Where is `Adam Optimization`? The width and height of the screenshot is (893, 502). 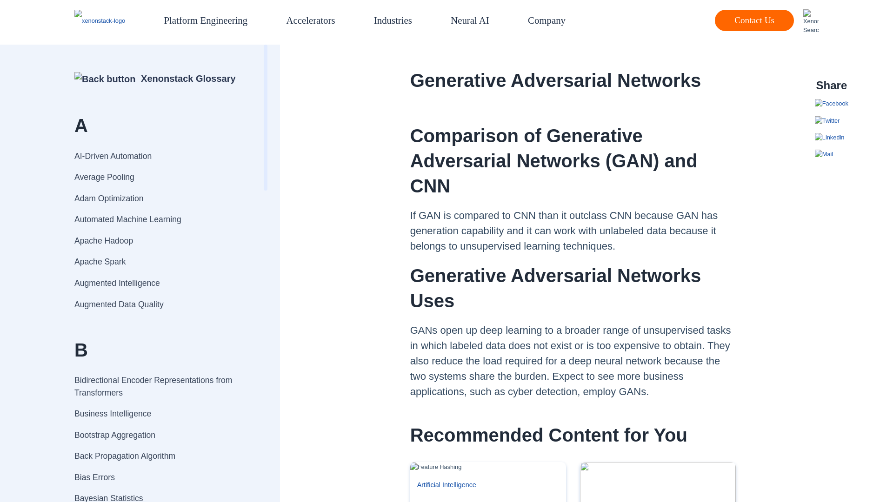
Adam Optimization is located at coordinates (161, 198).